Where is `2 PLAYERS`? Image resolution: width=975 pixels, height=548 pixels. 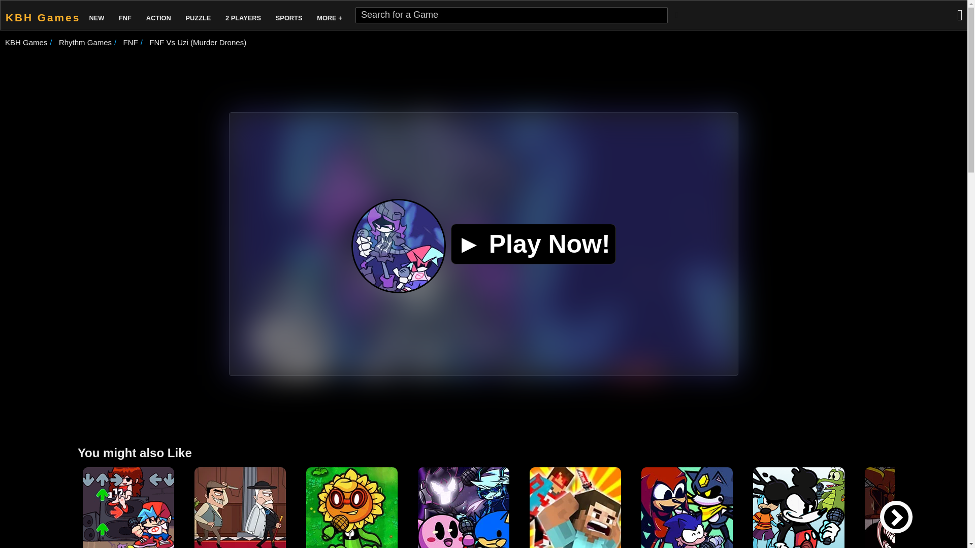
2 PLAYERS is located at coordinates (243, 15).